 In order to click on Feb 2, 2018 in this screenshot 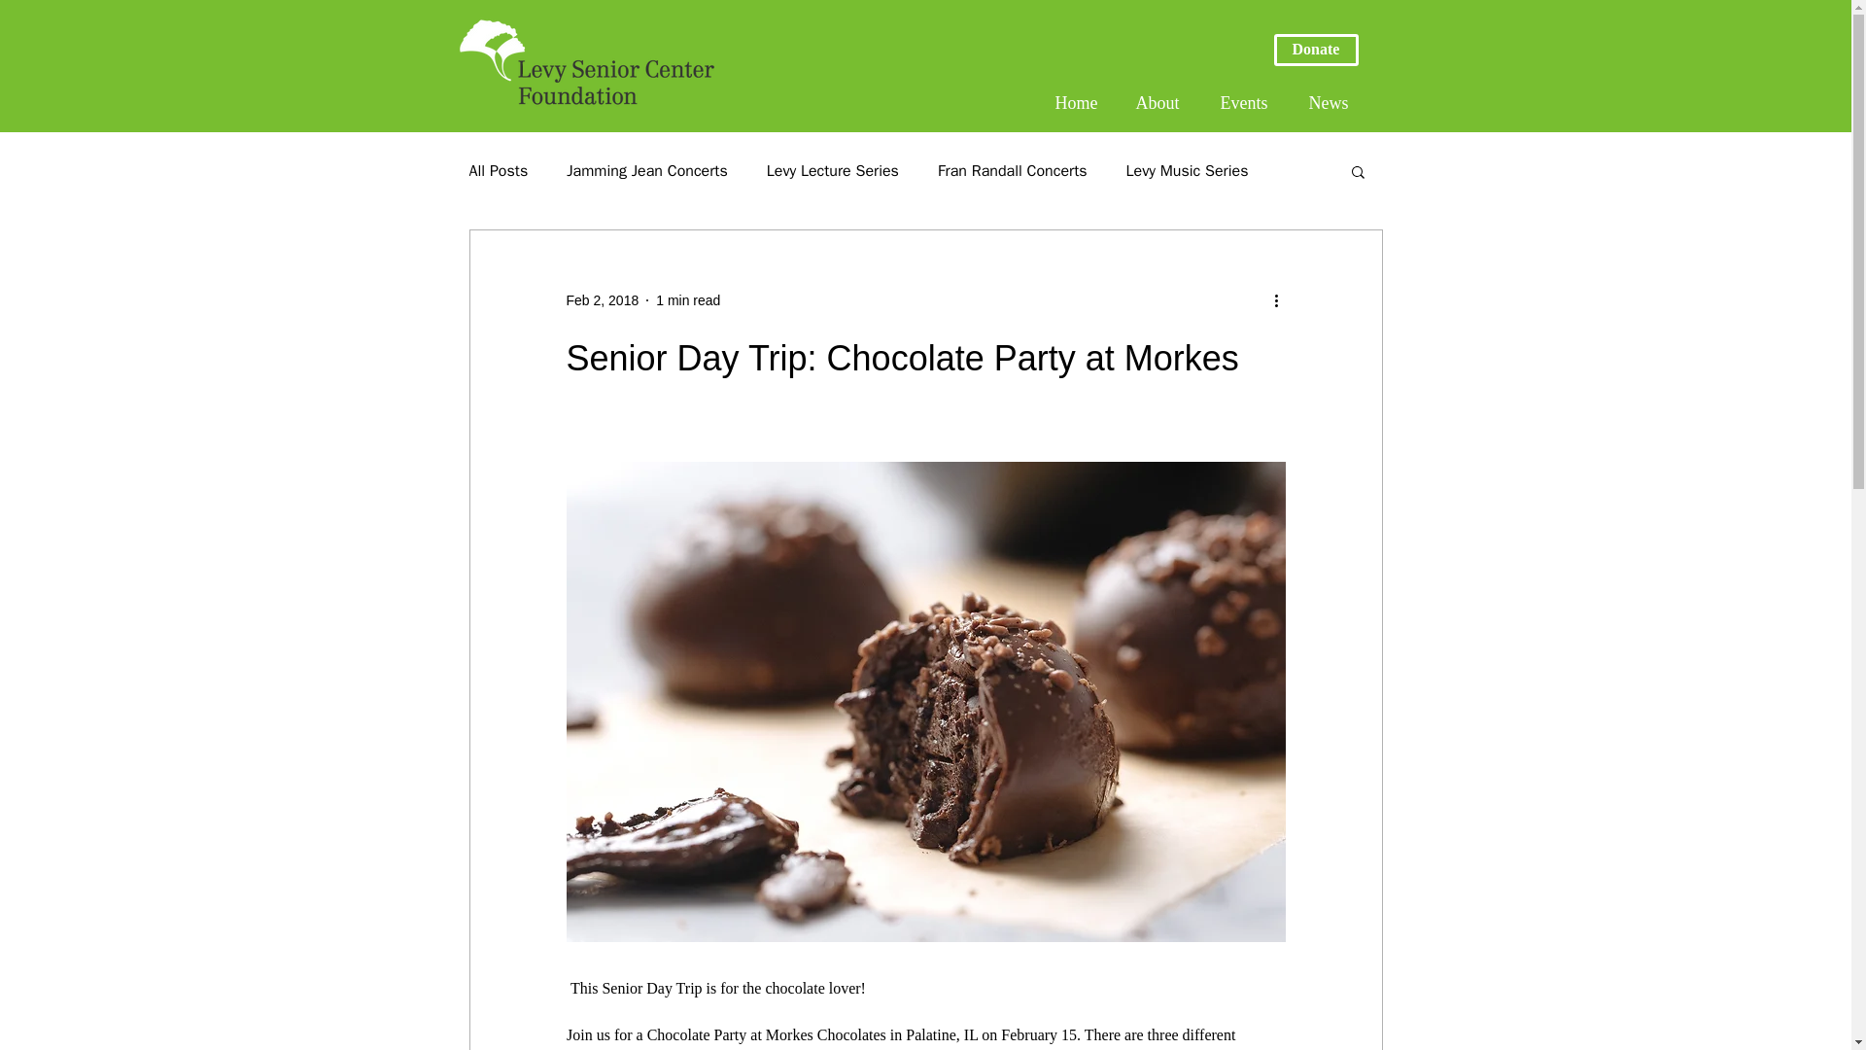, I will do `click(601, 299)`.